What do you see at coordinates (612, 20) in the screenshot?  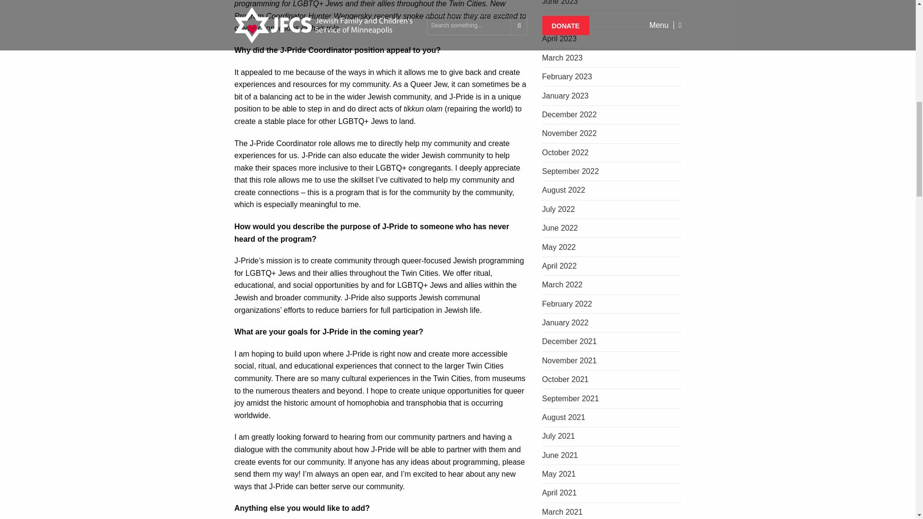 I see `May 2023` at bounding box center [612, 20].